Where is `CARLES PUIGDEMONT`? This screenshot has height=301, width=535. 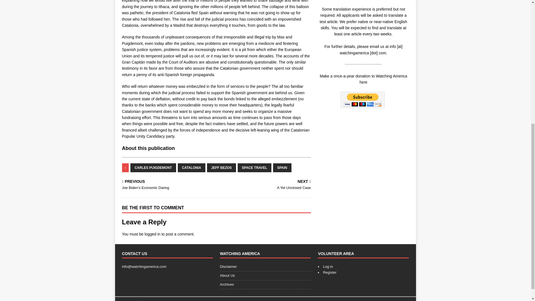 CARLES PUIGDEMONT is located at coordinates (221, 168).